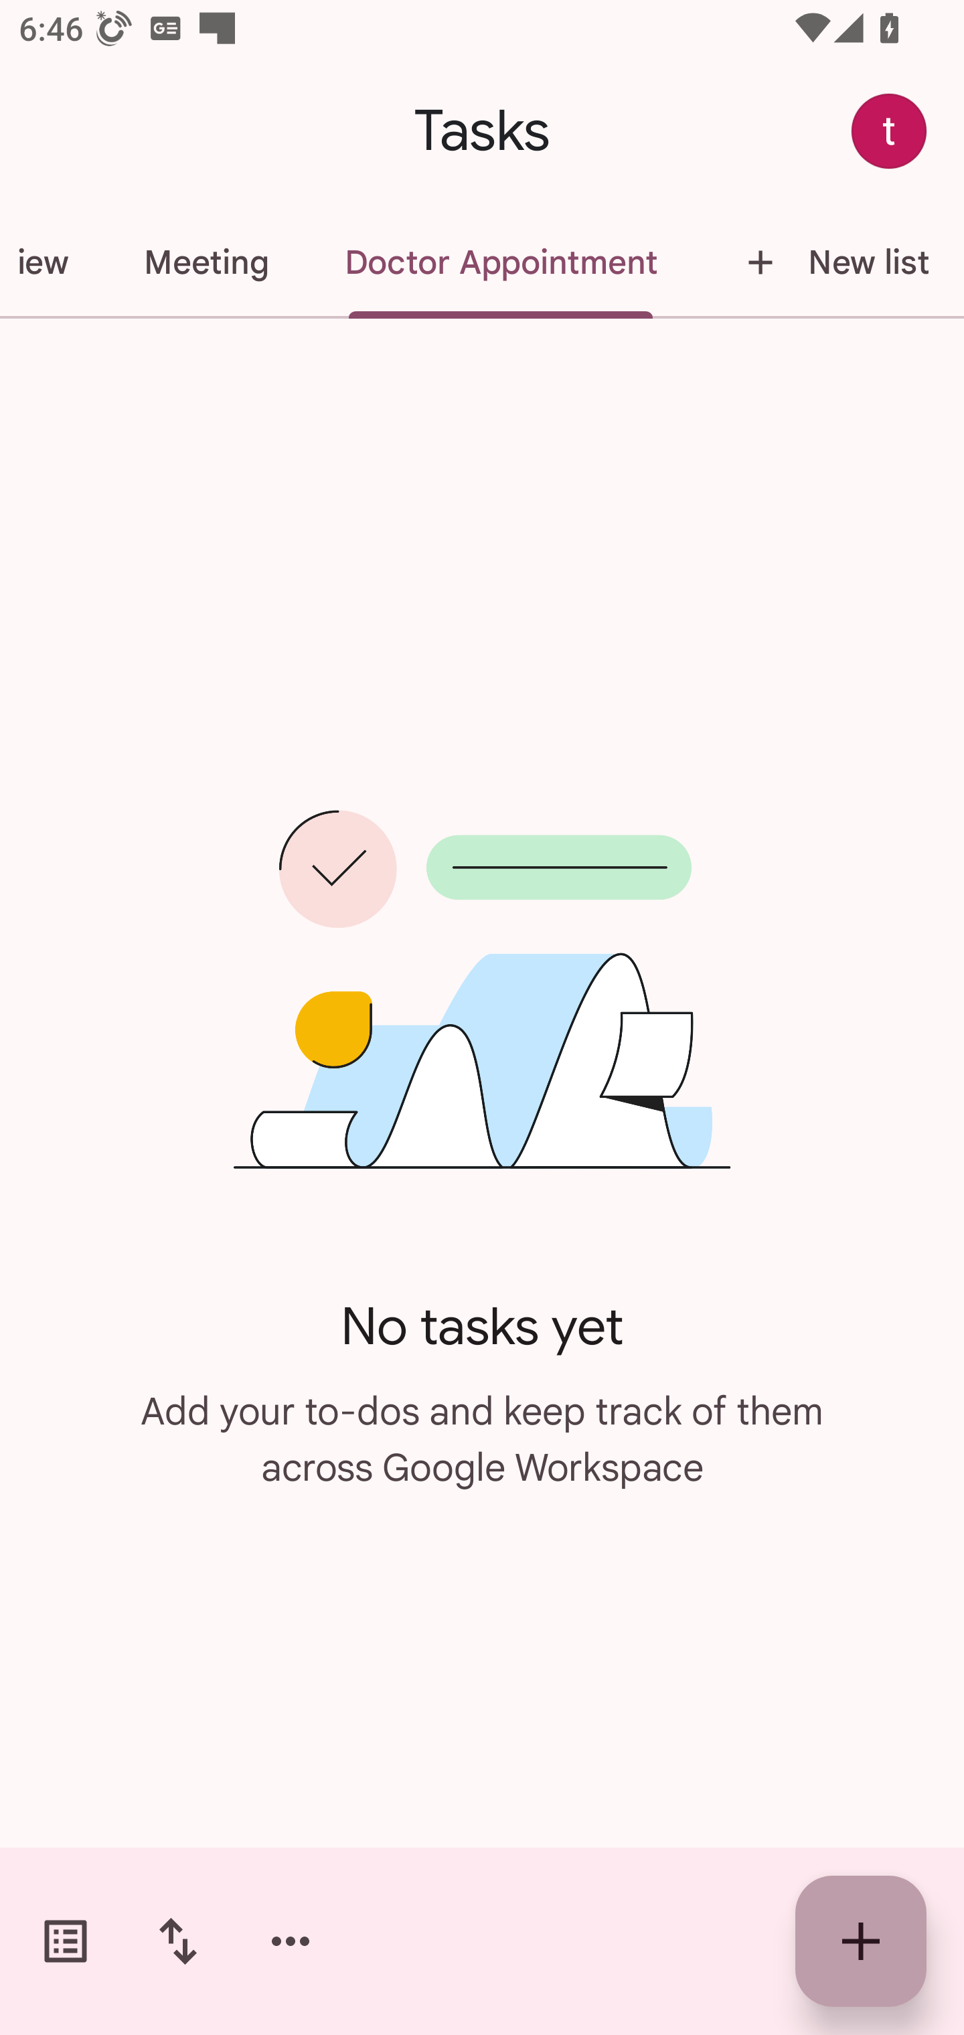  What do you see at coordinates (66, 1941) in the screenshot?
I see `Switch task lists` at bounding box center [66, 1941].